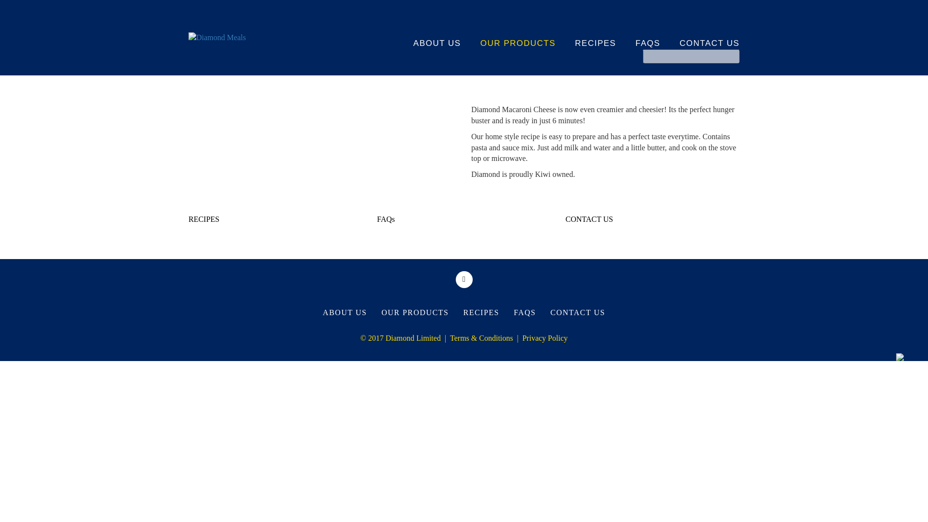  I want to click on CONTACT US, so click(652, 219).